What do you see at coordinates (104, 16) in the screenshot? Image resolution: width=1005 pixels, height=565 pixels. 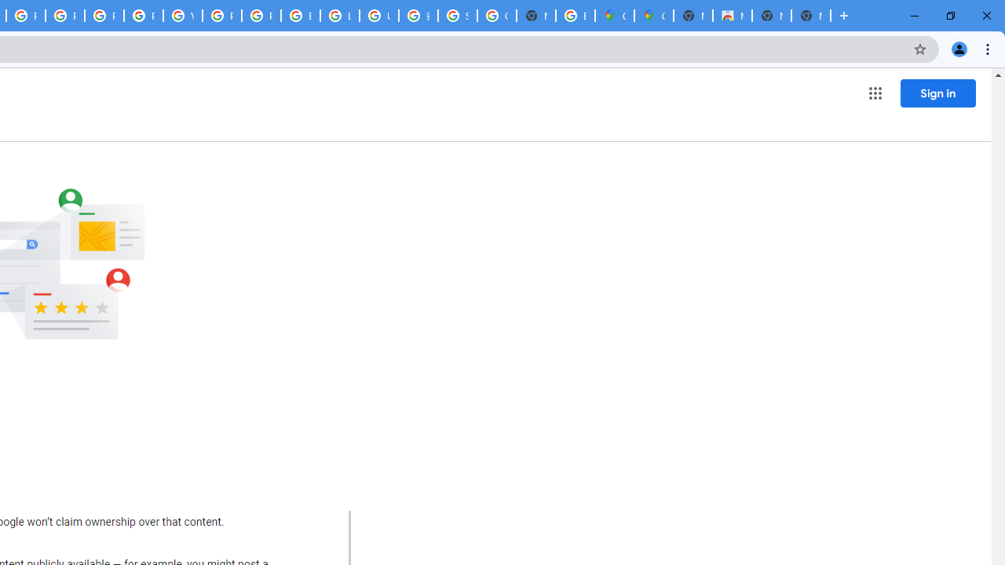 I see `Privacy Help Center - Policies Help` at bounding box center [104, 16].